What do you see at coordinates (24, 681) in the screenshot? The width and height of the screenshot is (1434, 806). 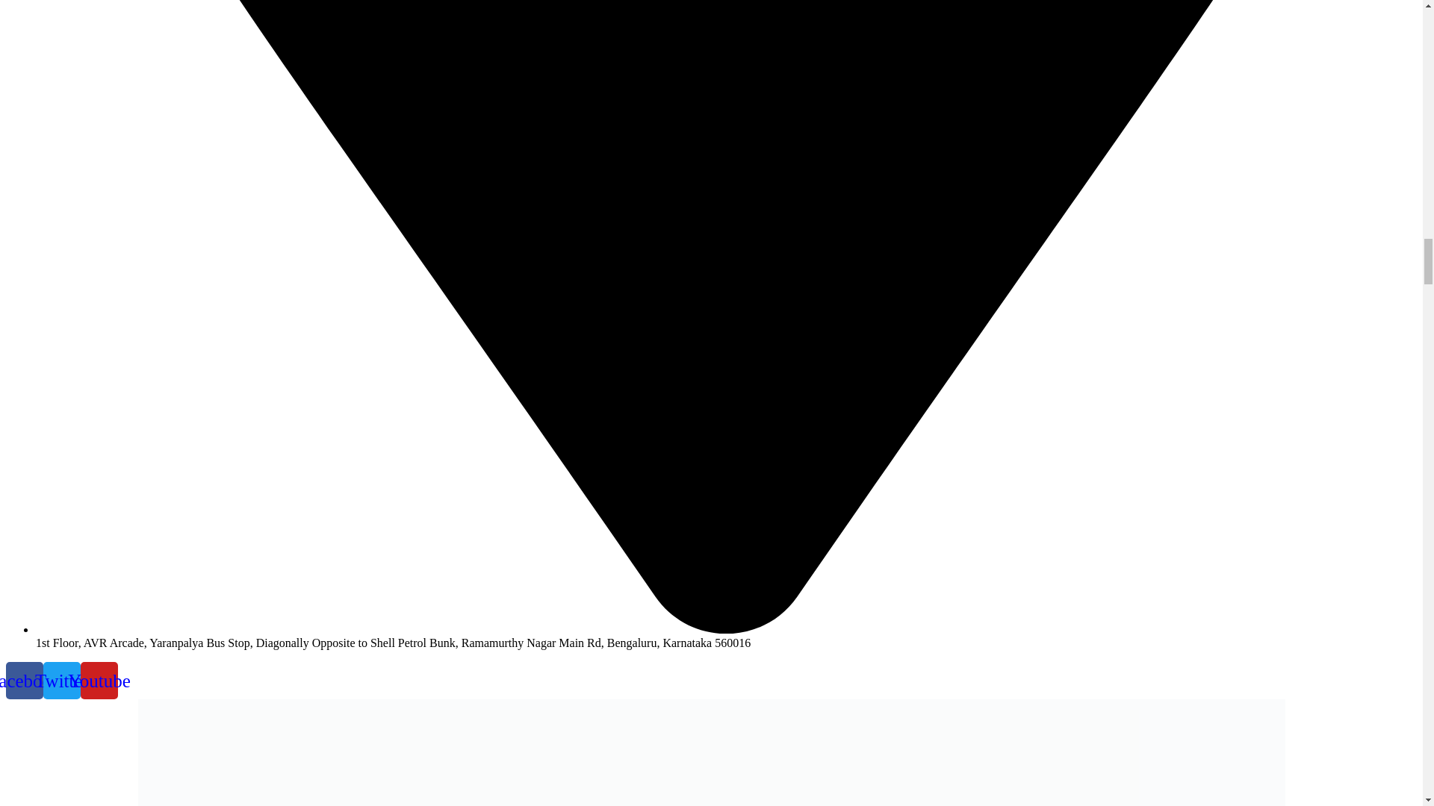 I see `Facebook` at bounding box center [24, 681].